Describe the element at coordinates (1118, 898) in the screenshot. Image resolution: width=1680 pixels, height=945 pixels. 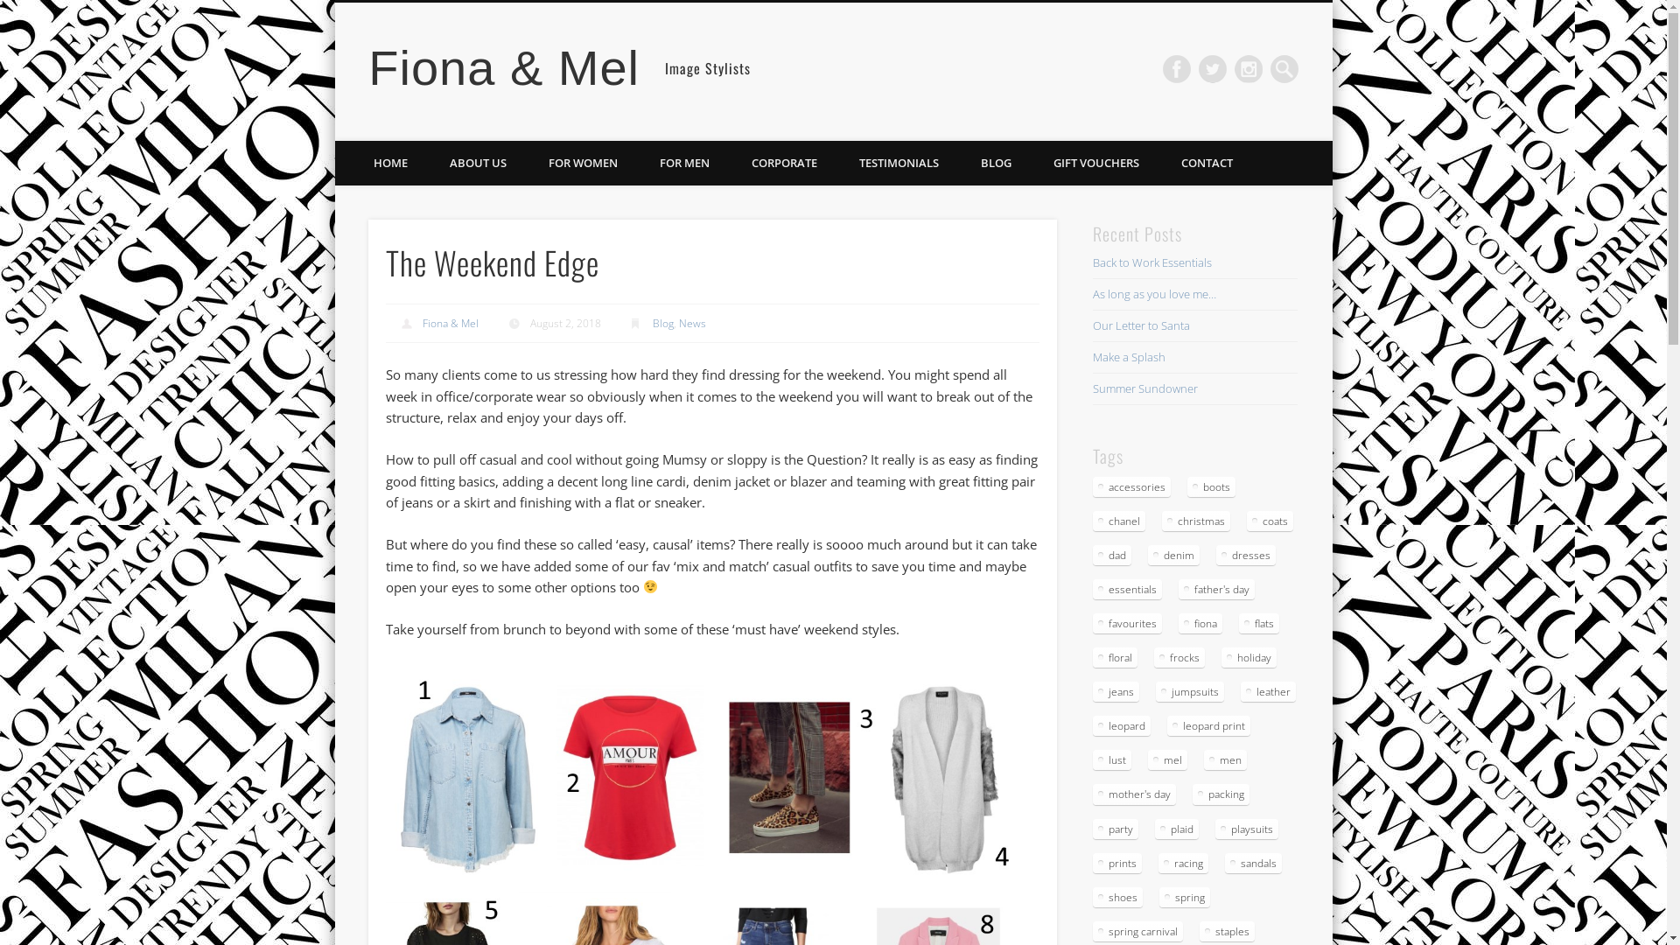
I see `shoes` at that location.